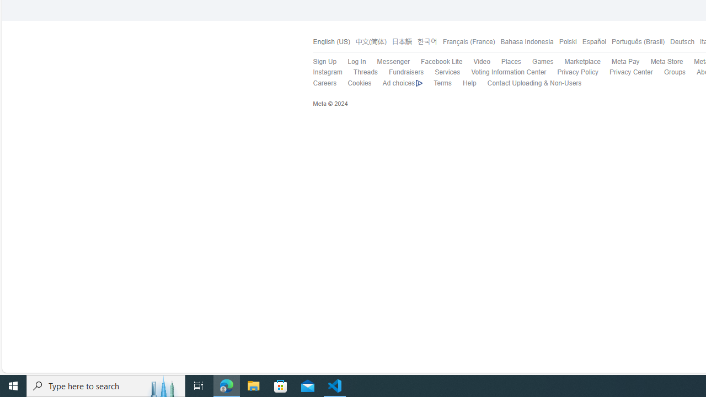  I want to click on Voting Information Center, so click(509, 72).